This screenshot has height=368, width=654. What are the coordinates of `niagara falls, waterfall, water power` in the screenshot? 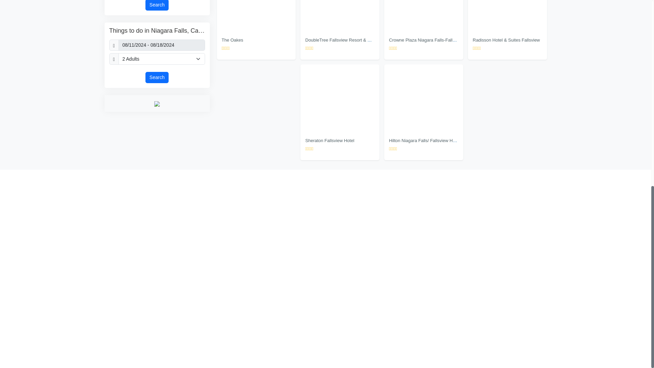 It's located at (523, 294).